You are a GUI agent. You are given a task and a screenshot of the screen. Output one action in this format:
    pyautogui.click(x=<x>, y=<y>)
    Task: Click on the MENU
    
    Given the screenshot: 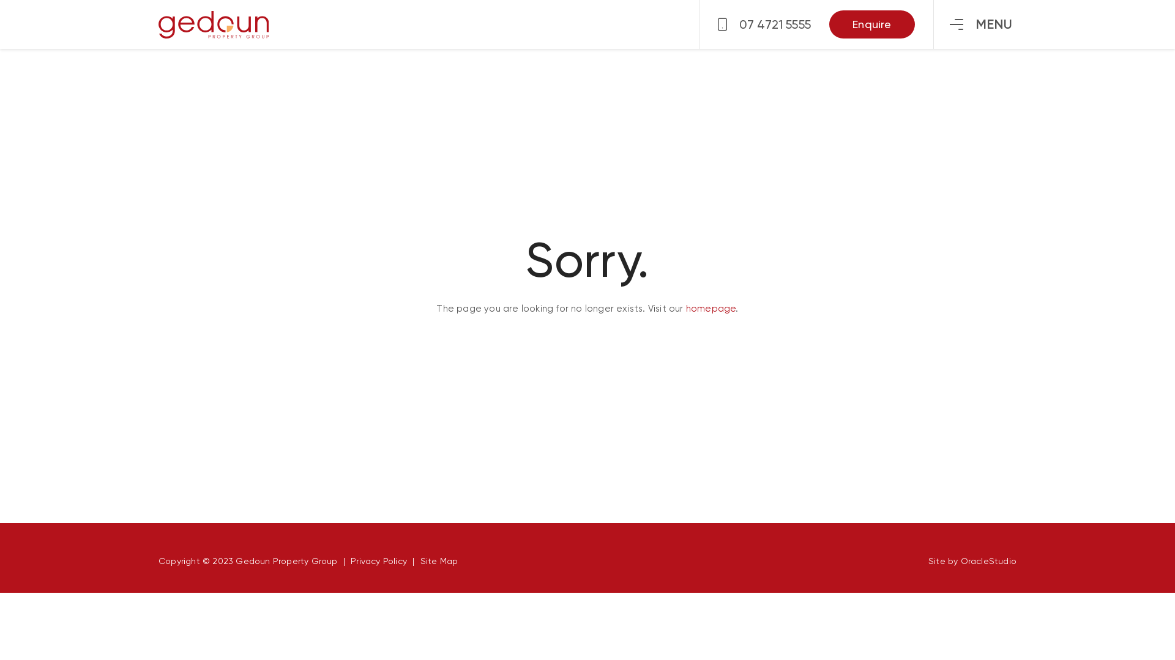 What is the action you would take?
    pyautogui.click(x=981, y=24)
    